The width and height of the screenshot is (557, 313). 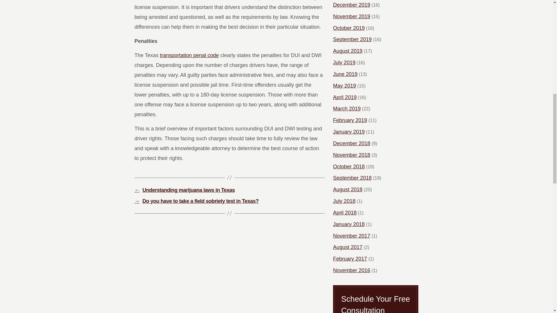 I want to click on June 2019, so click(x=345, y=74).